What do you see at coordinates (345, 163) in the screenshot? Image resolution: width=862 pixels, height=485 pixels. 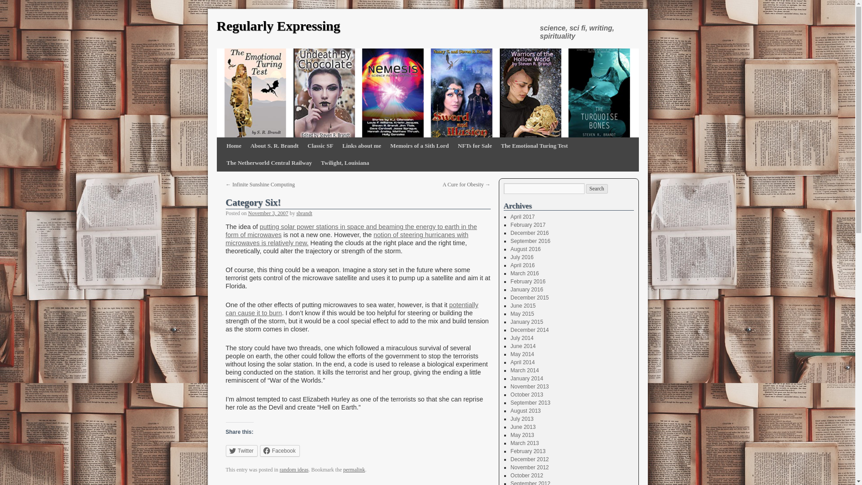 I see `Twilight, Louisiana` at bounding box center [345, 163].